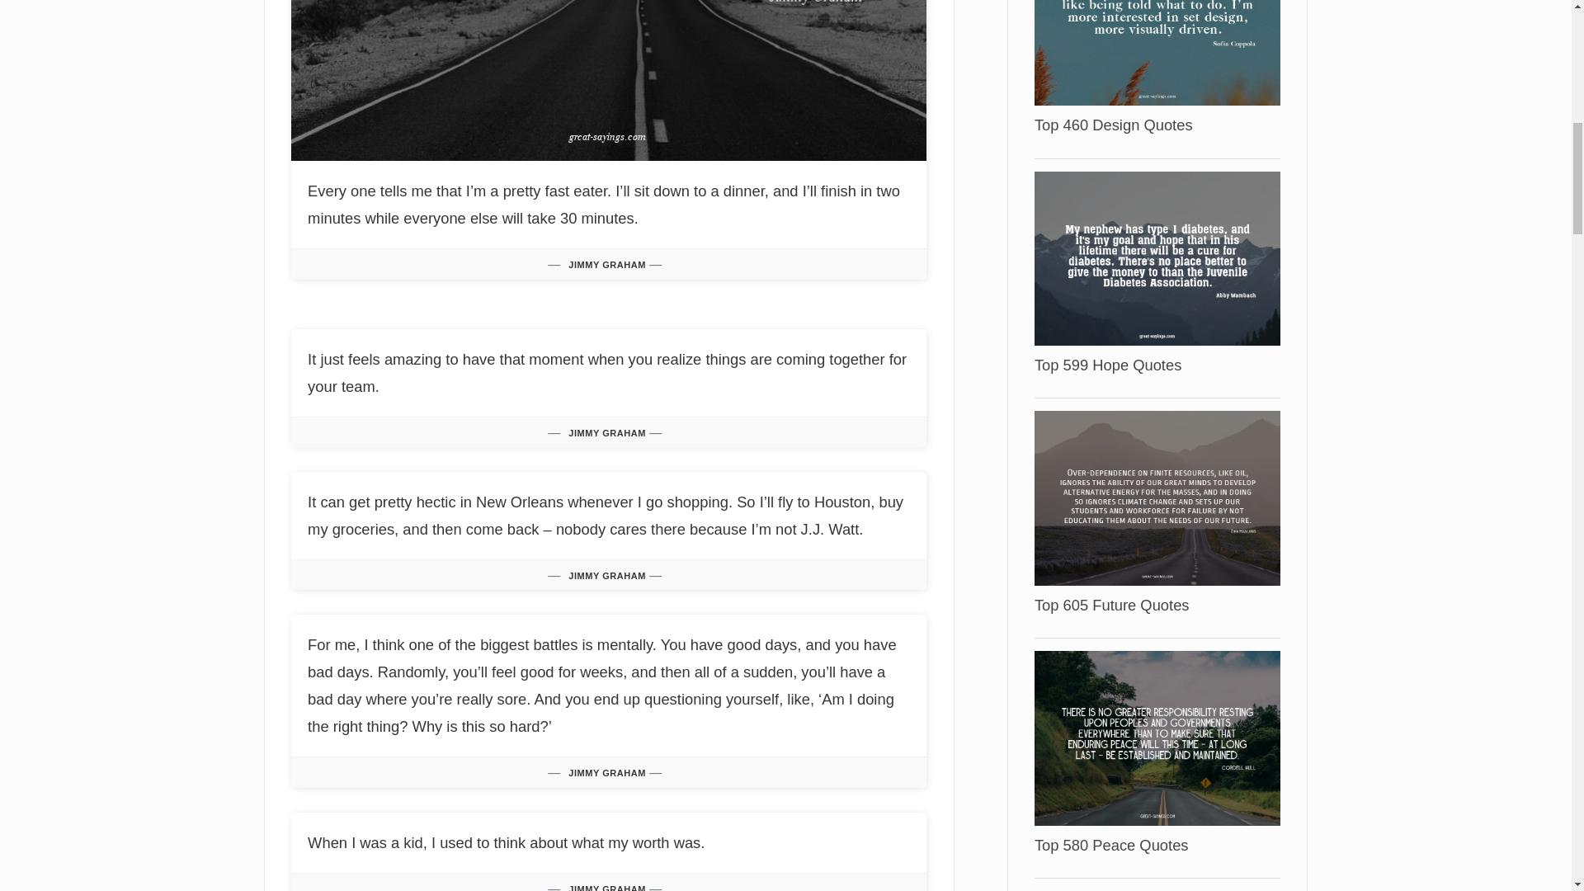  I want to click on Top 605 Future Quotes, so click(1157, 497).